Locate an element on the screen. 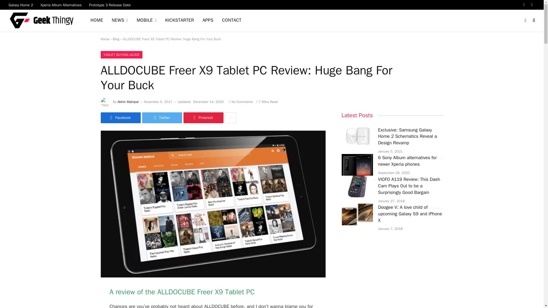 Image resolution: width=548 pixels, height=308 pixels. Prototype 3 Release Date is located at coordinates (110, 5).